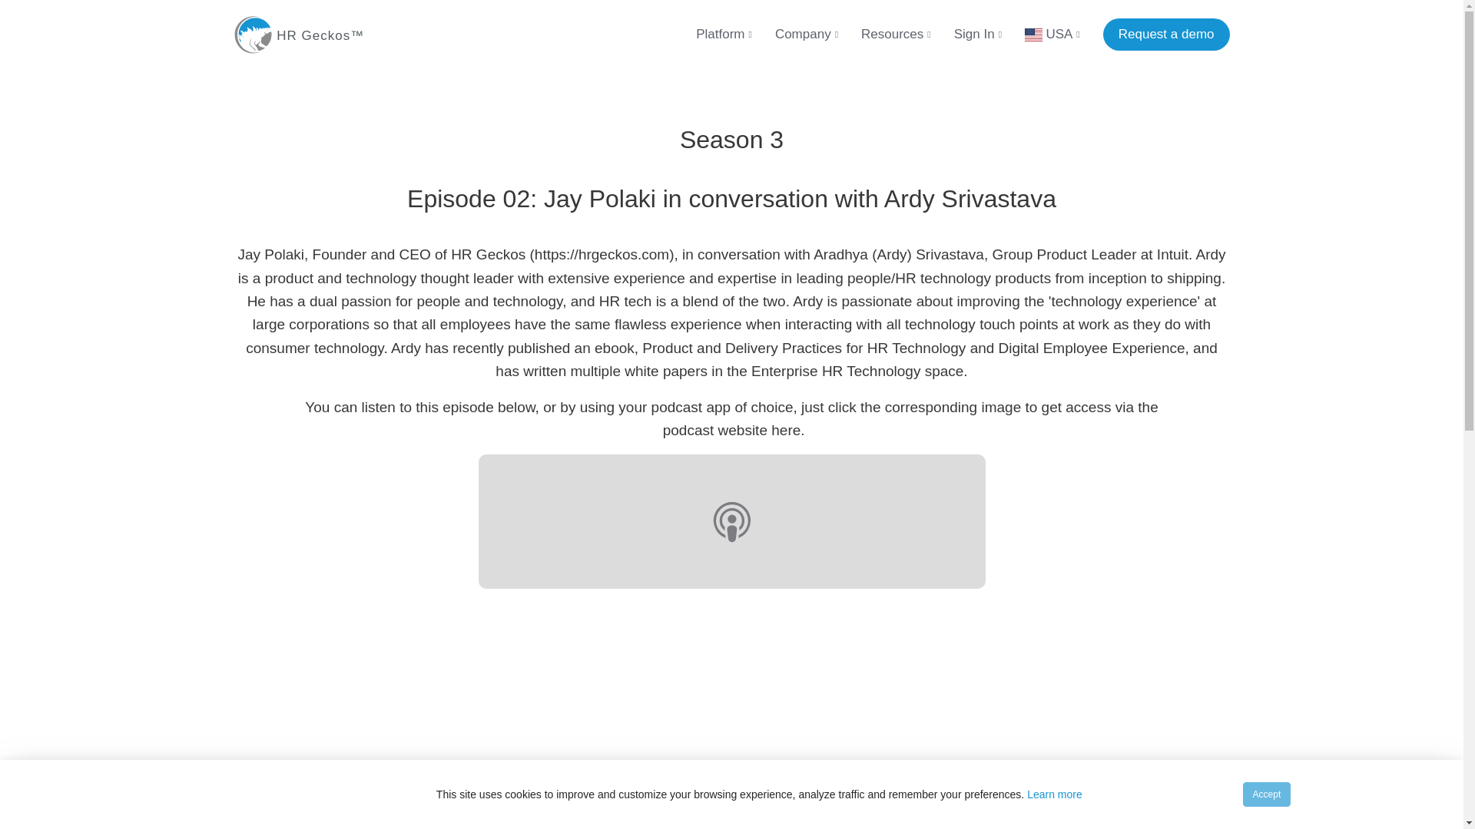 The image size is (1475, 829). What do you see at coordinates (712, 34) in the screenshot?
I see `Platform` at bounding box center [712, 34].